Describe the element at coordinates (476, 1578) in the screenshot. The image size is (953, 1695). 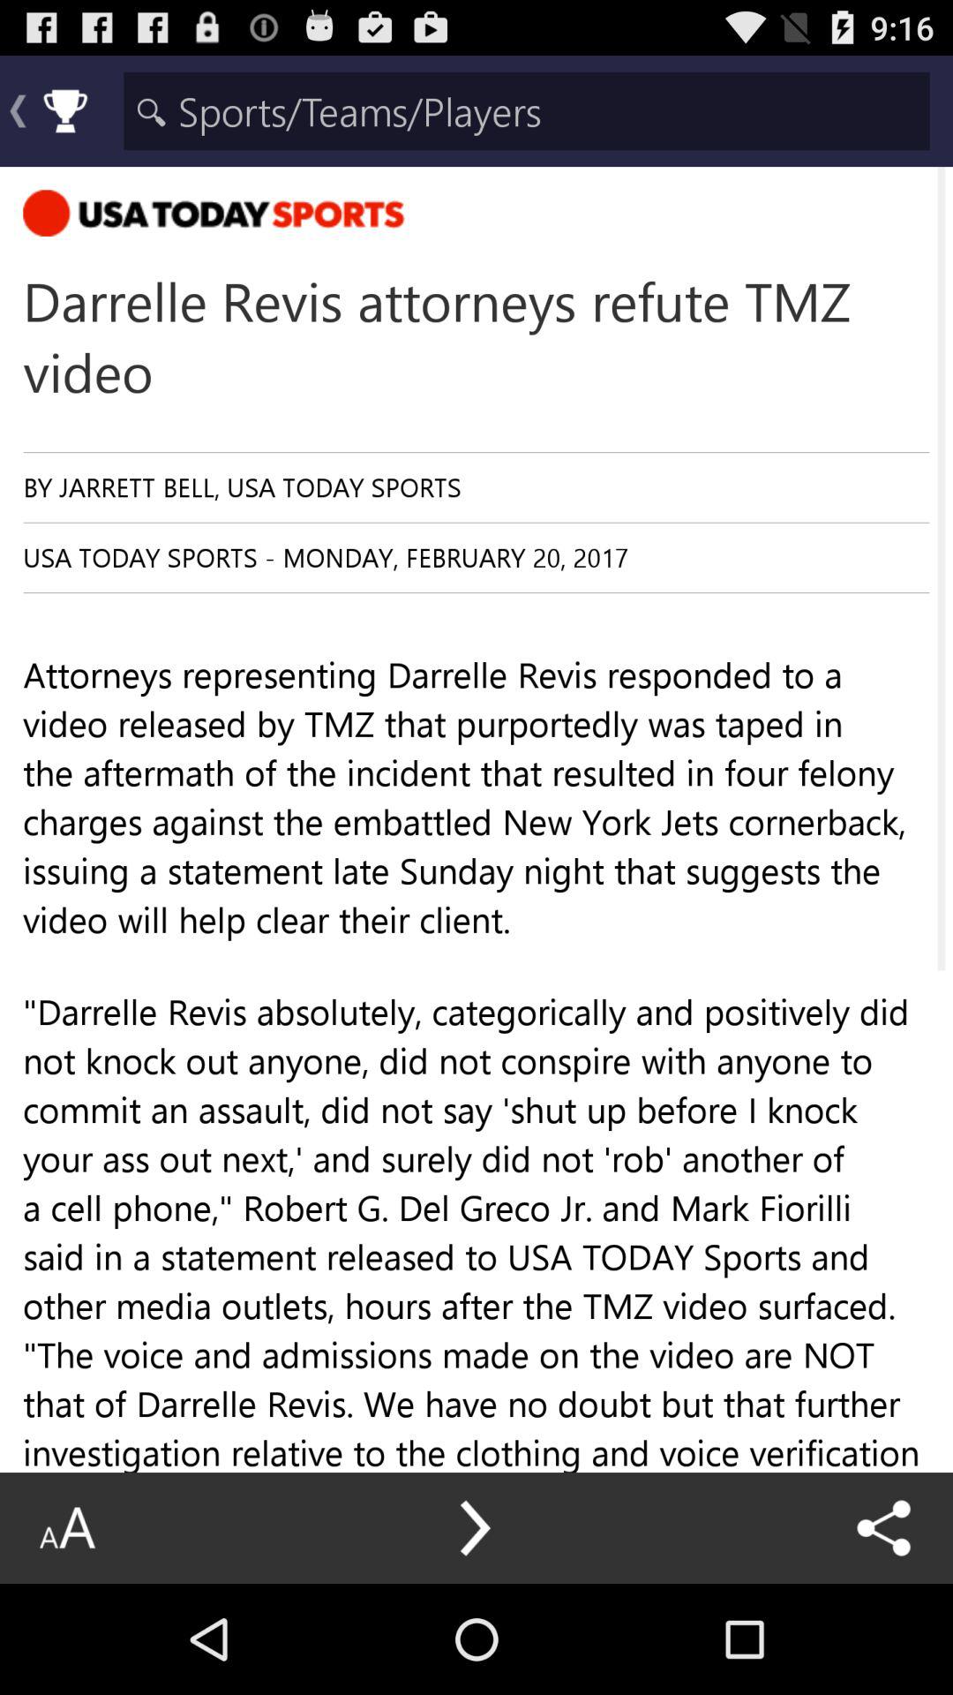
I see `click the the 11 second icon` at that location.